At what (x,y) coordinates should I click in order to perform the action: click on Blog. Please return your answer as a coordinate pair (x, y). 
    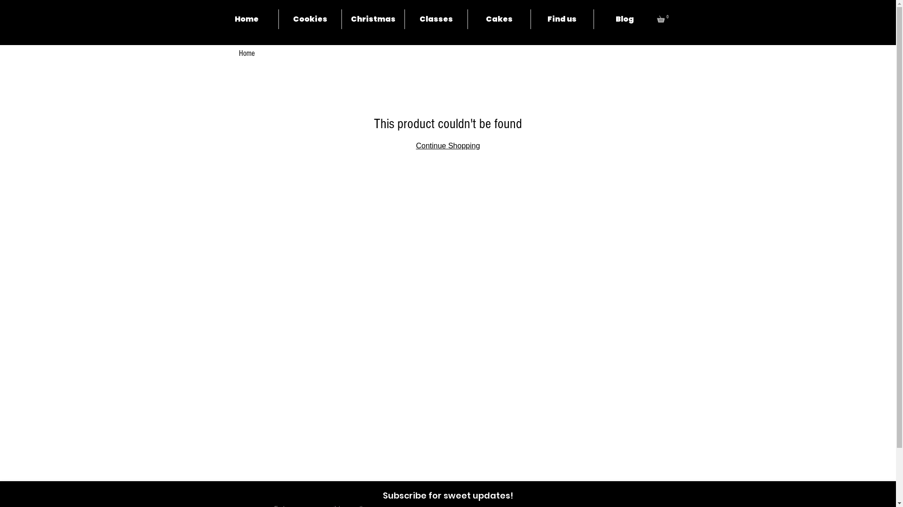
    Looking at the image, I should click on (625, 19).